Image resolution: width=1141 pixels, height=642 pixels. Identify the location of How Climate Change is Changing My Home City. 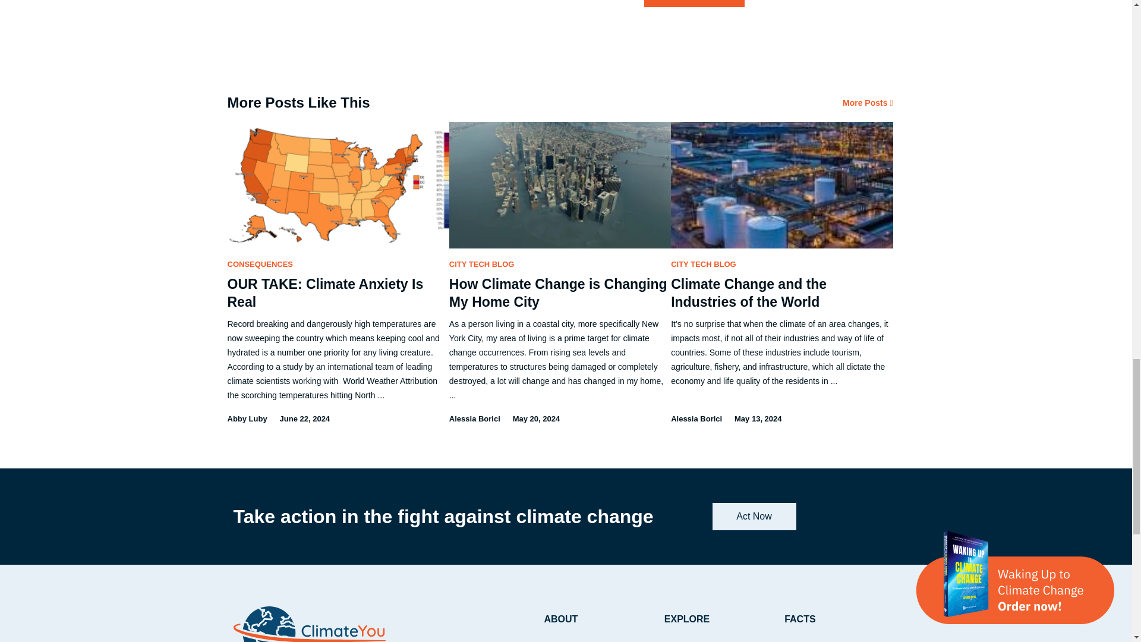
(559, 292).